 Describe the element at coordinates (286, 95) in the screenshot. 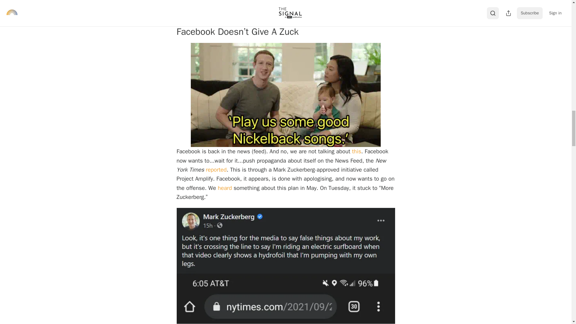

I see `Mark Zuckerberg GIF by Mashable` at that location.